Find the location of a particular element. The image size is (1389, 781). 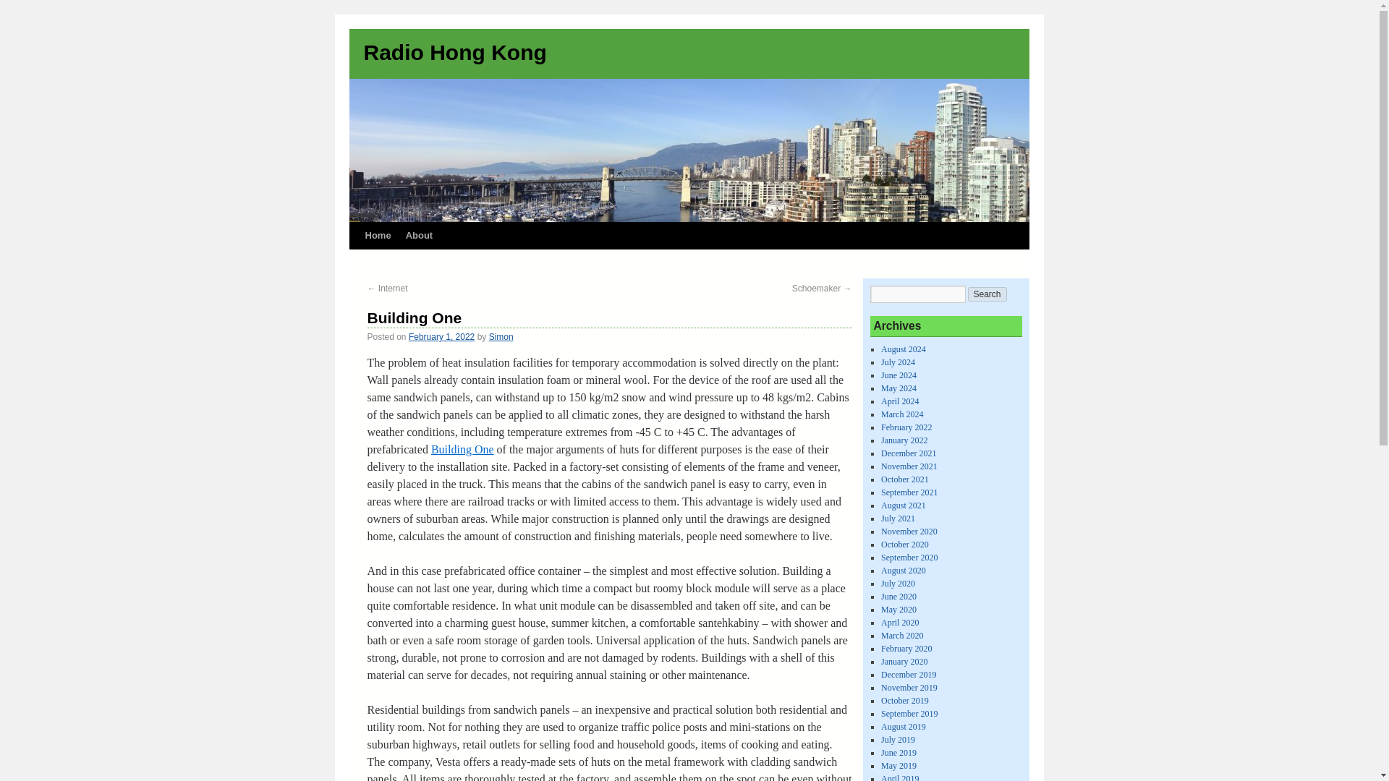

August 2024 is located at coordinates (903, 349).